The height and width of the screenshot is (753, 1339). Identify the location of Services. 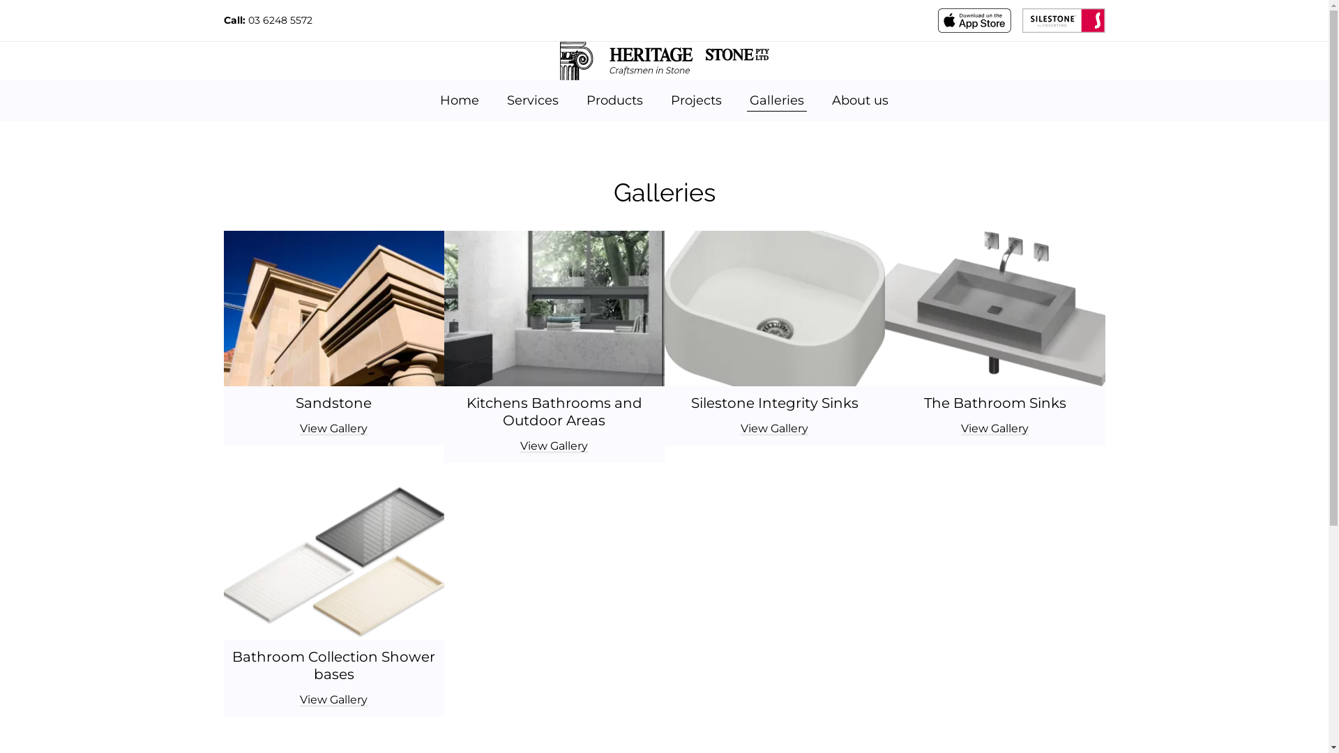
(533, 100).